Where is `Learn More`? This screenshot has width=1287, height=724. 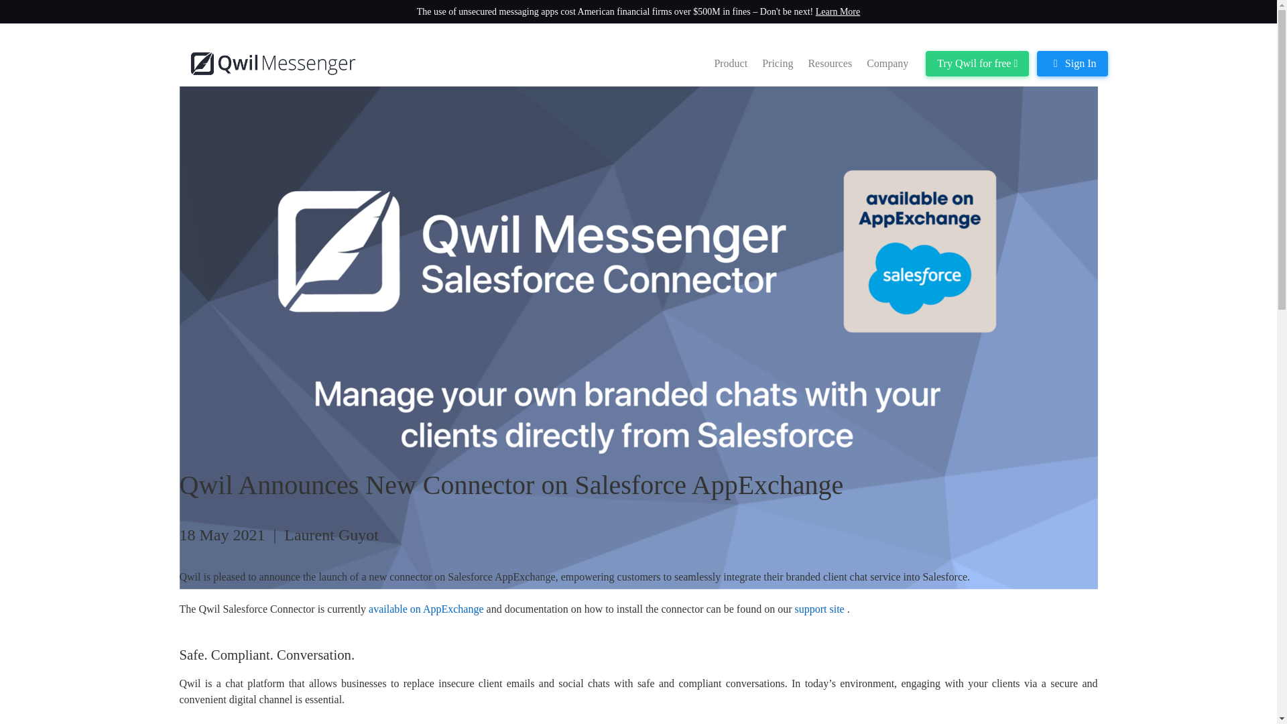 Learn More is located at coordinates (838, 11).